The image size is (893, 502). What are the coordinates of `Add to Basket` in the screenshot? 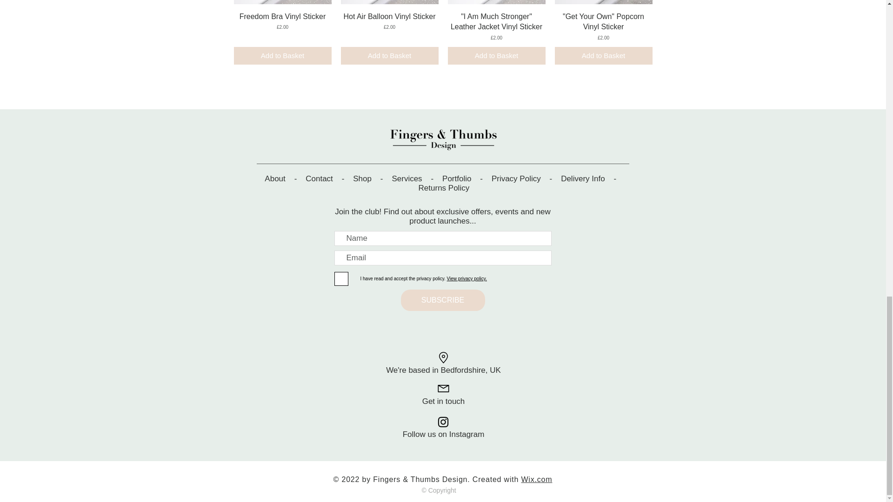 It's located at (496, 56).